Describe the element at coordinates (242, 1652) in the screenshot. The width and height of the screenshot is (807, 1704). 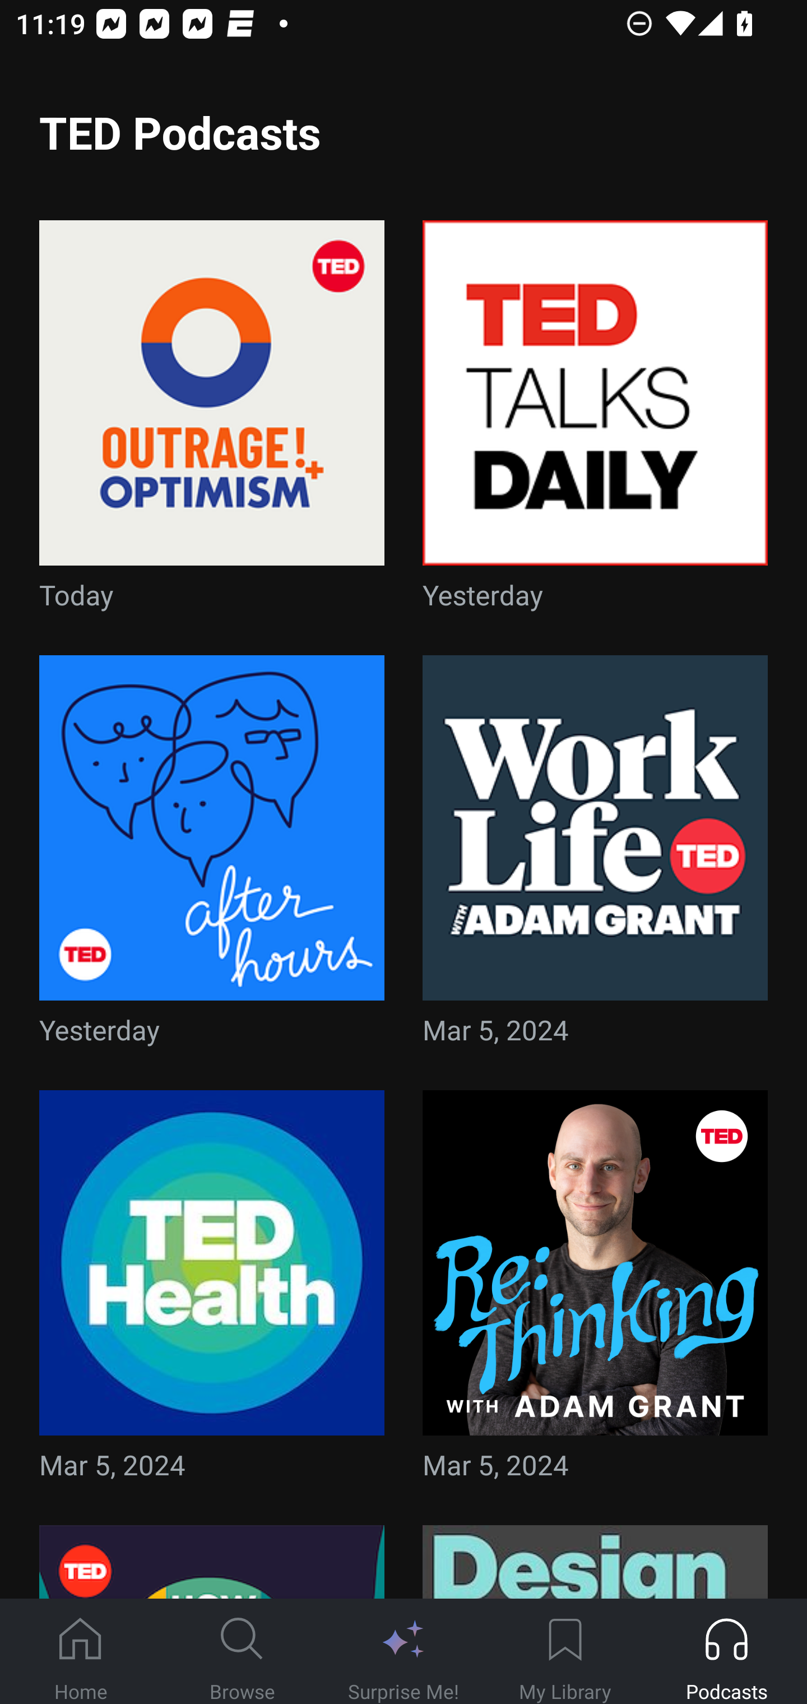
I see `Browse` at that location.